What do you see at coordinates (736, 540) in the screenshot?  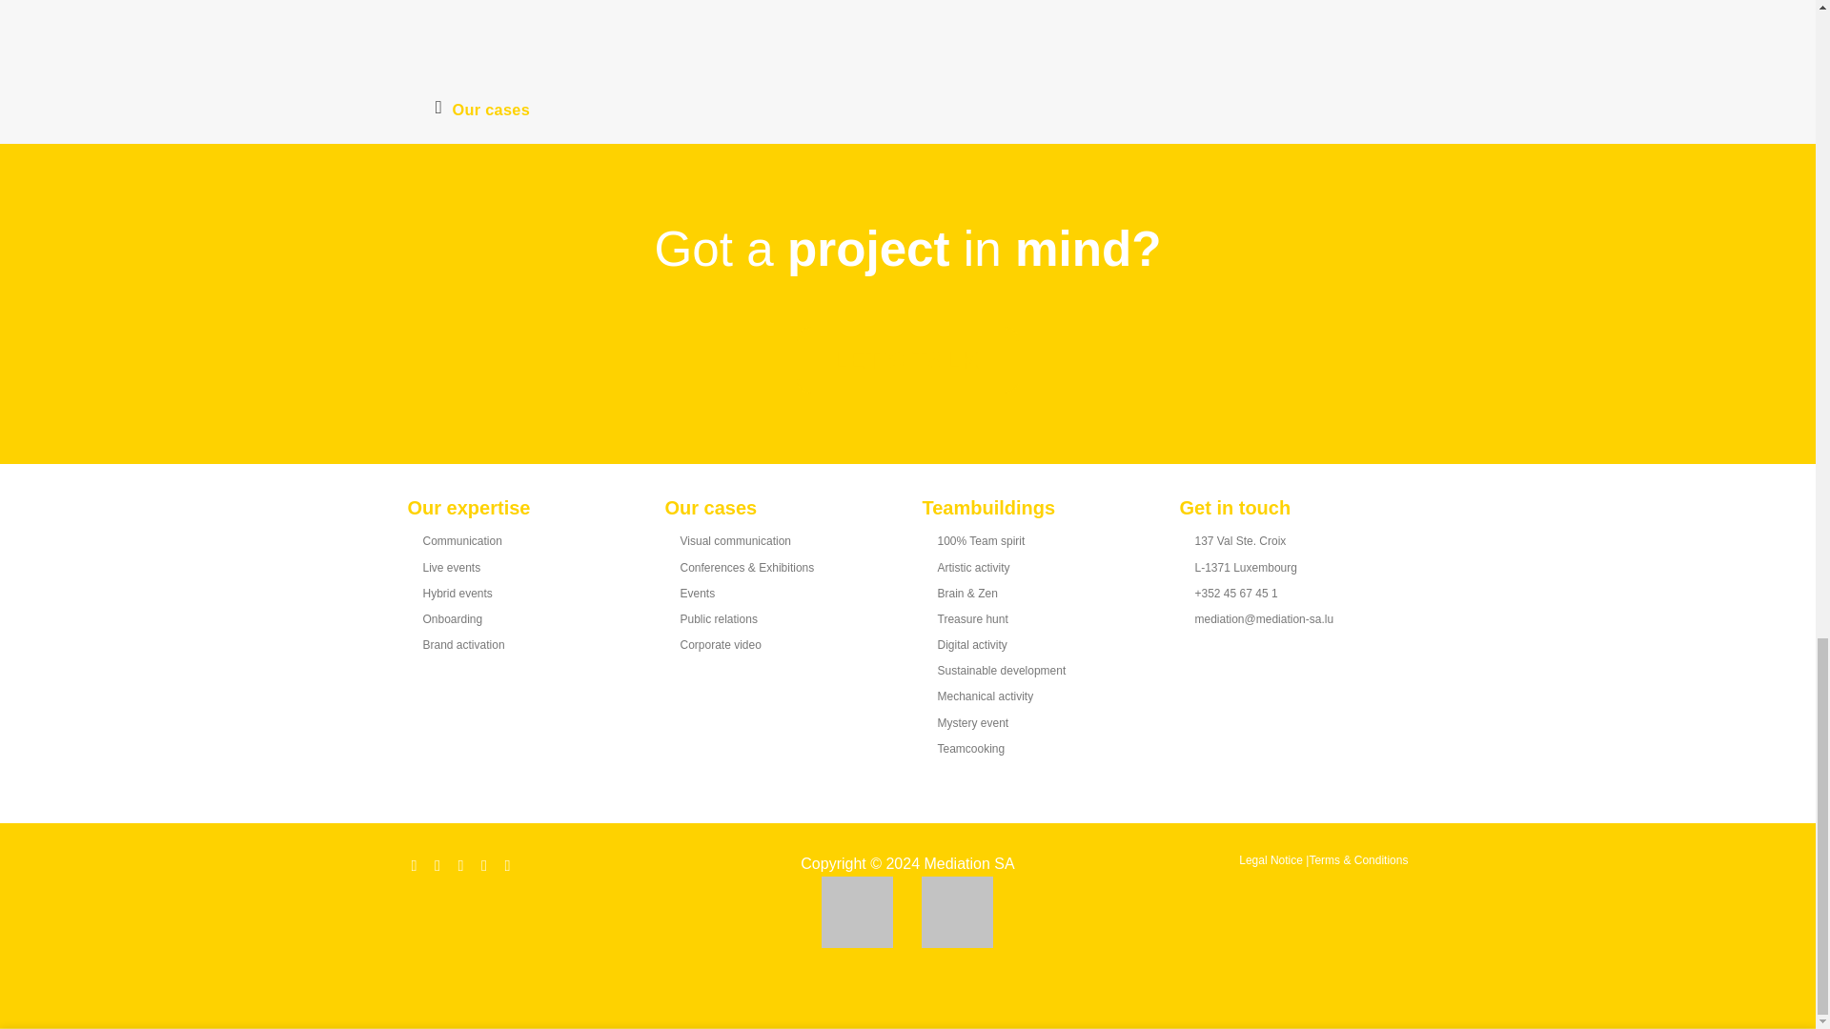 I see `Visual communication` at bounding box center [736, 540].